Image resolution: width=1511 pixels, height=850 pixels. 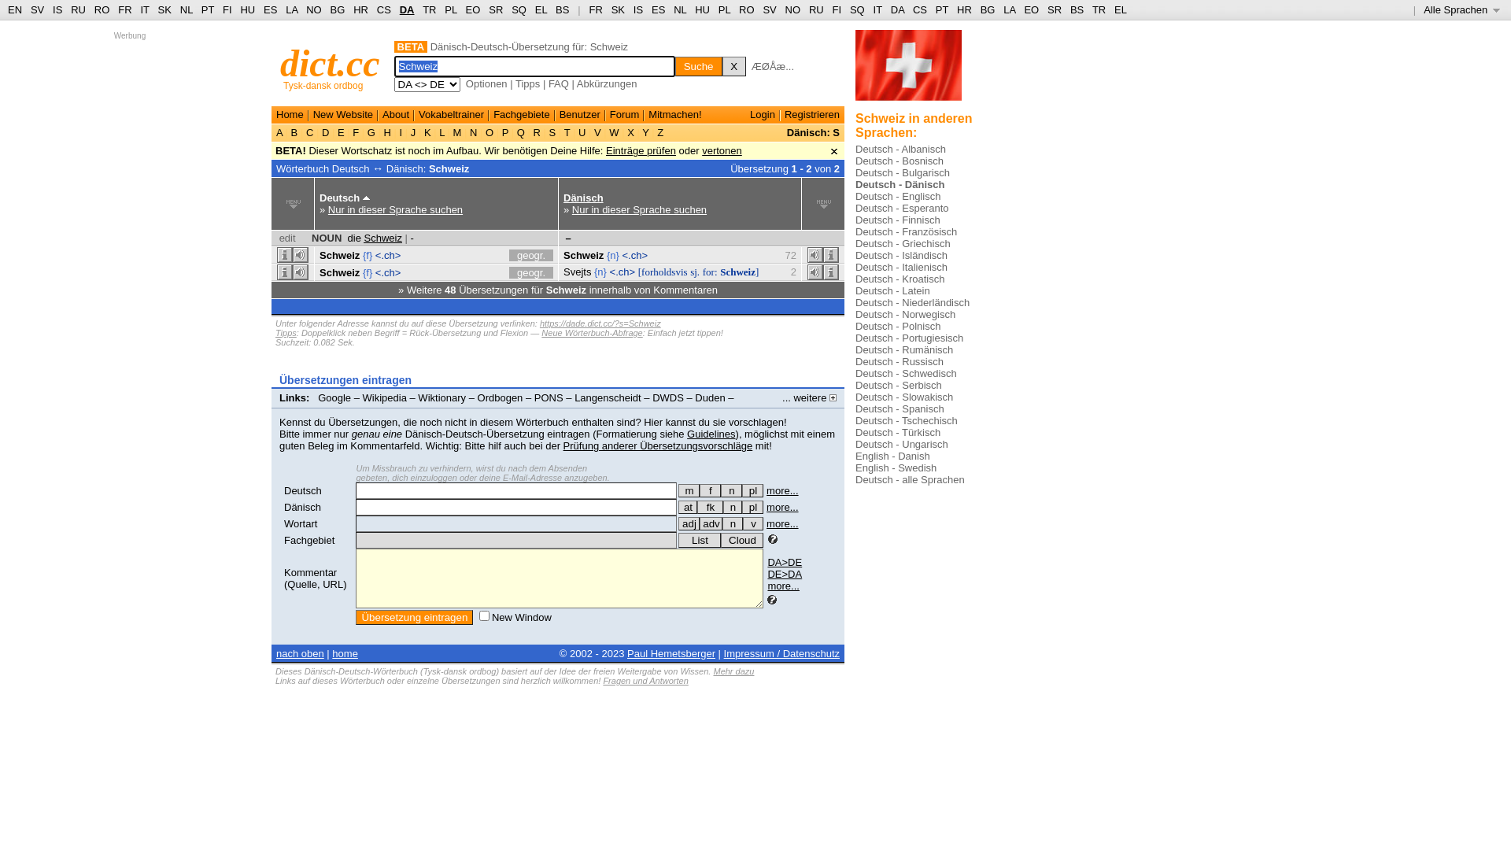 I want to click on n, so click(x=732, y=491).